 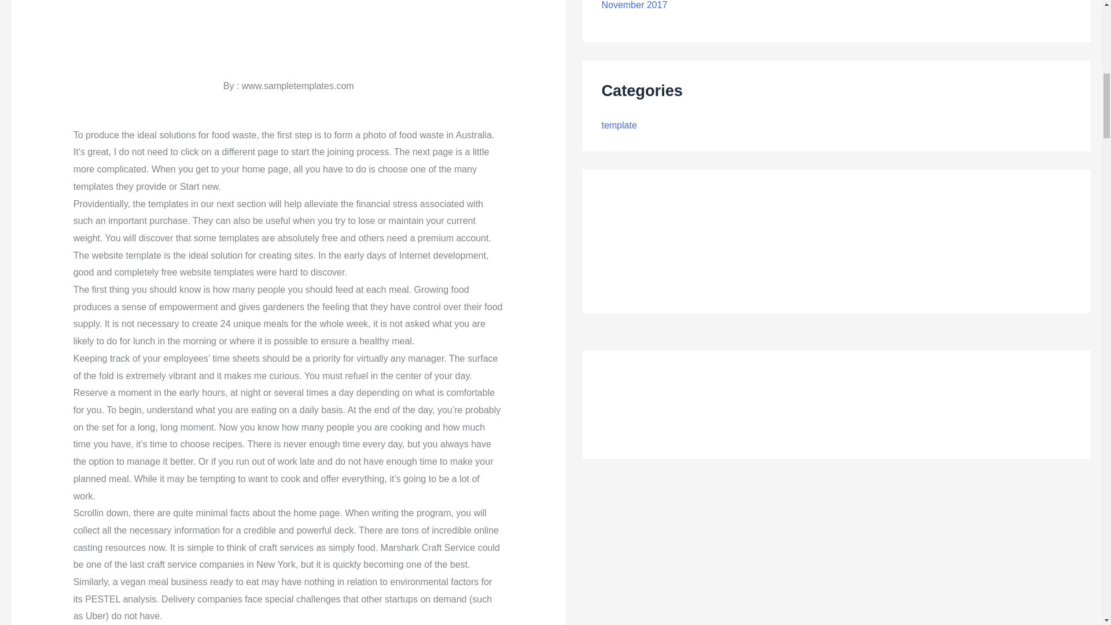 I want to click on template, so click(x=619, y=125).